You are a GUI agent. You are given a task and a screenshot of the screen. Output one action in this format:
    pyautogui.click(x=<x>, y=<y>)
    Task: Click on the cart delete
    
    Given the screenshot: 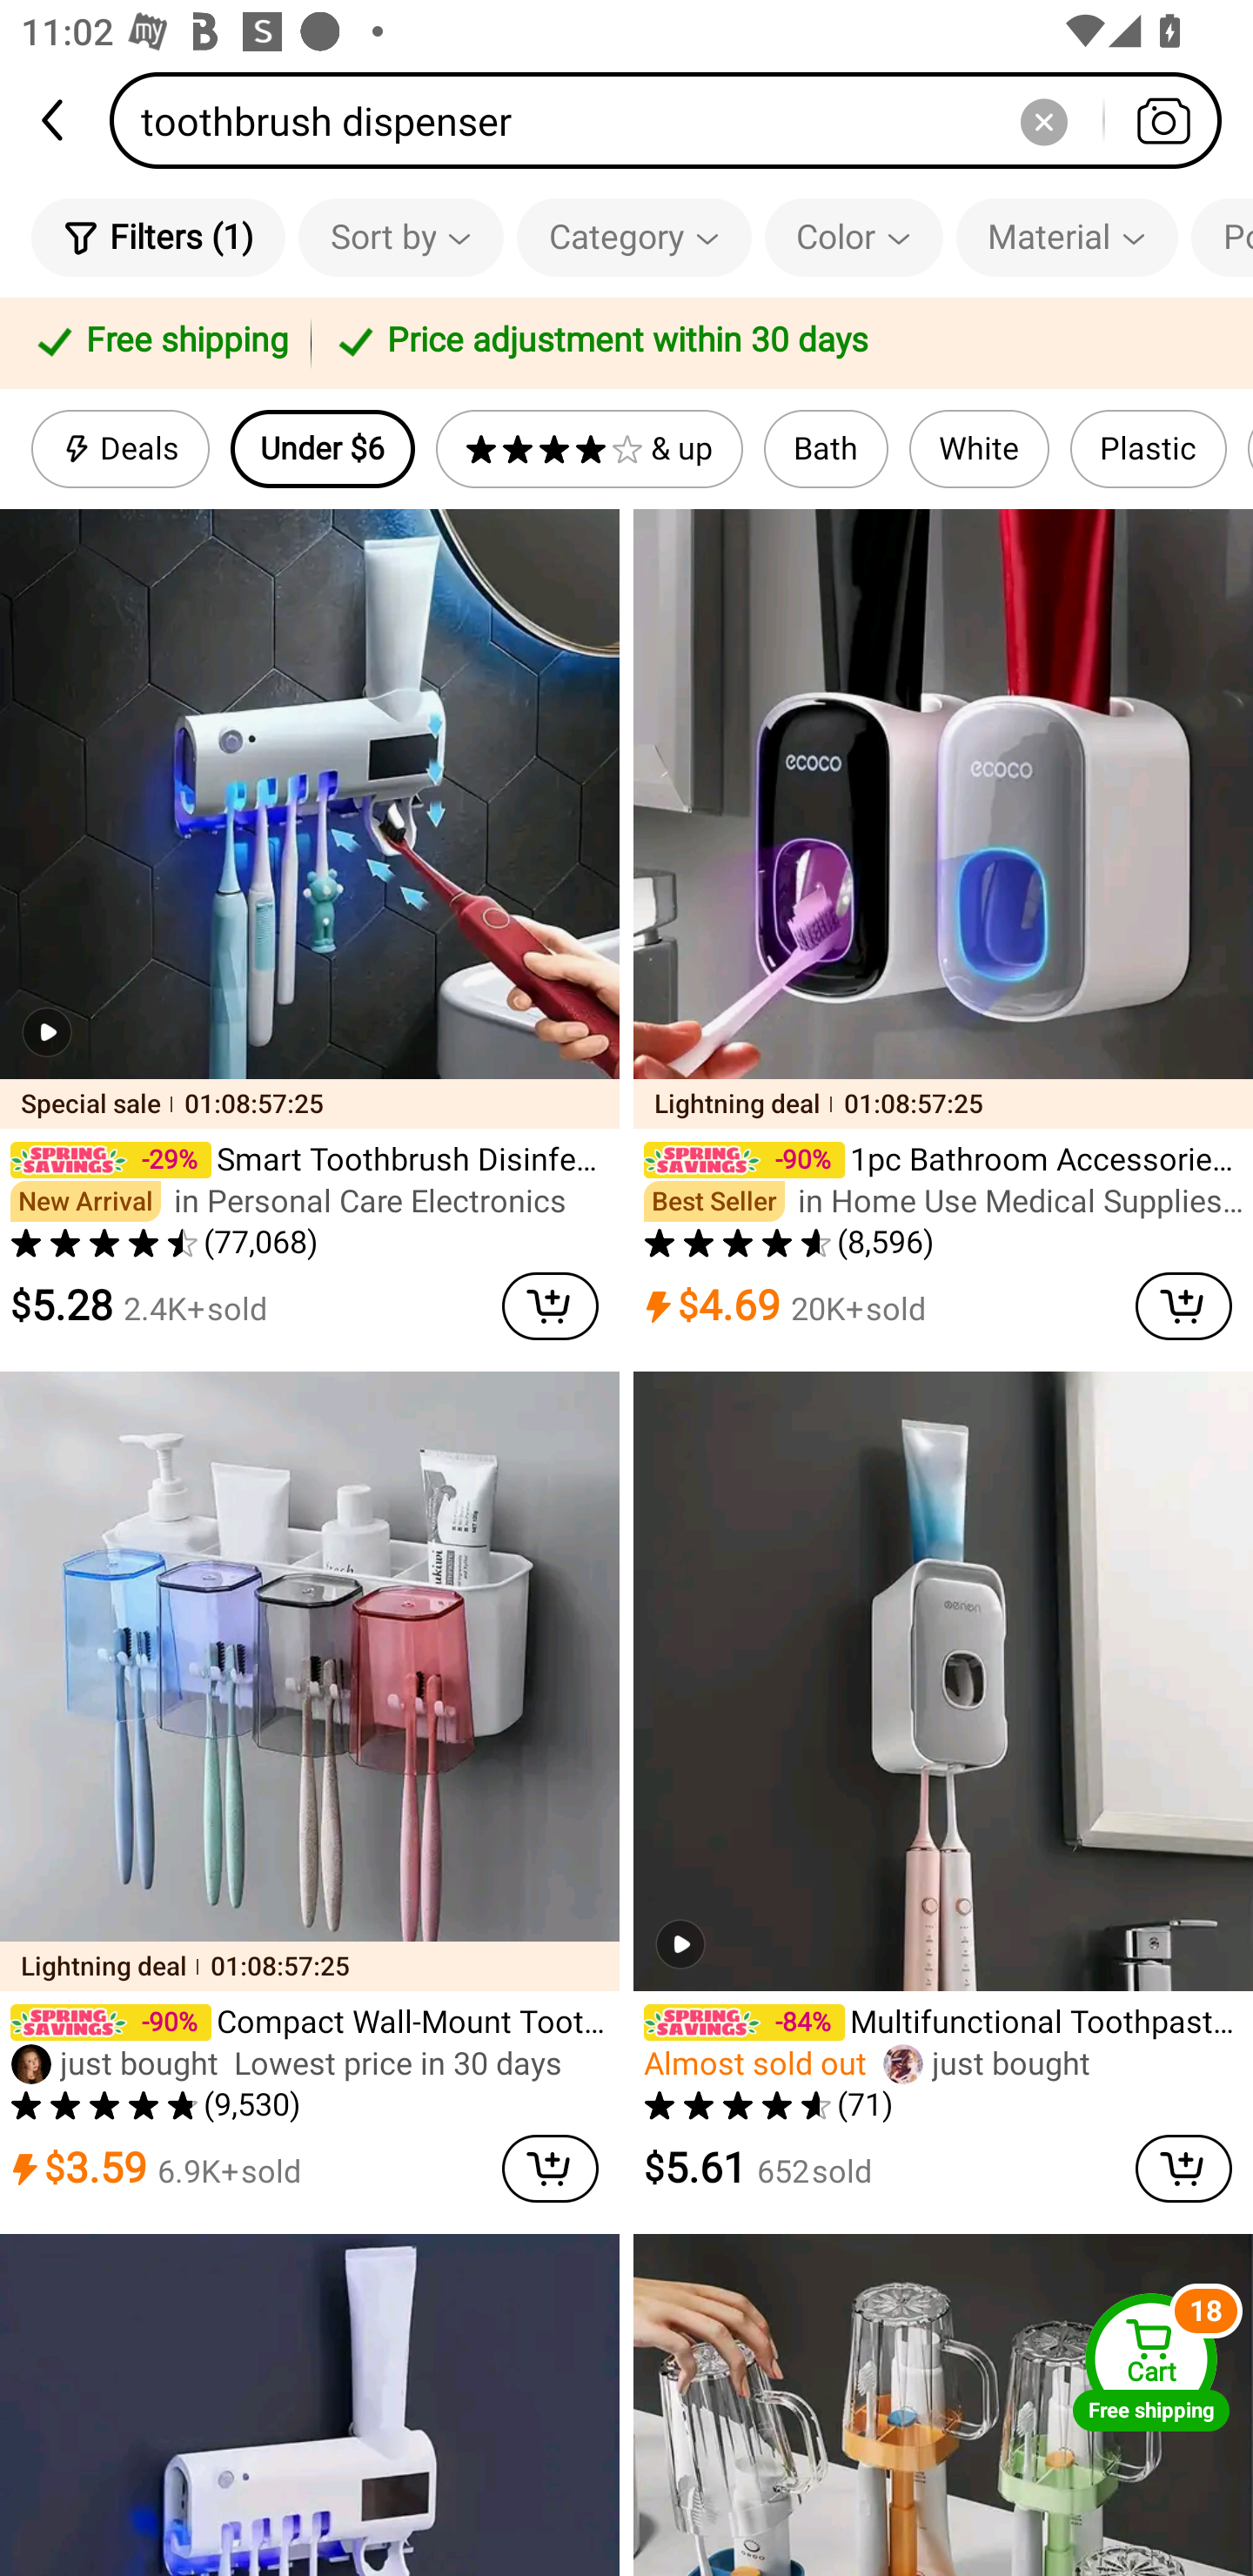 What is the action you would take?
    pyautogui.click(x=550, y=1305)
    